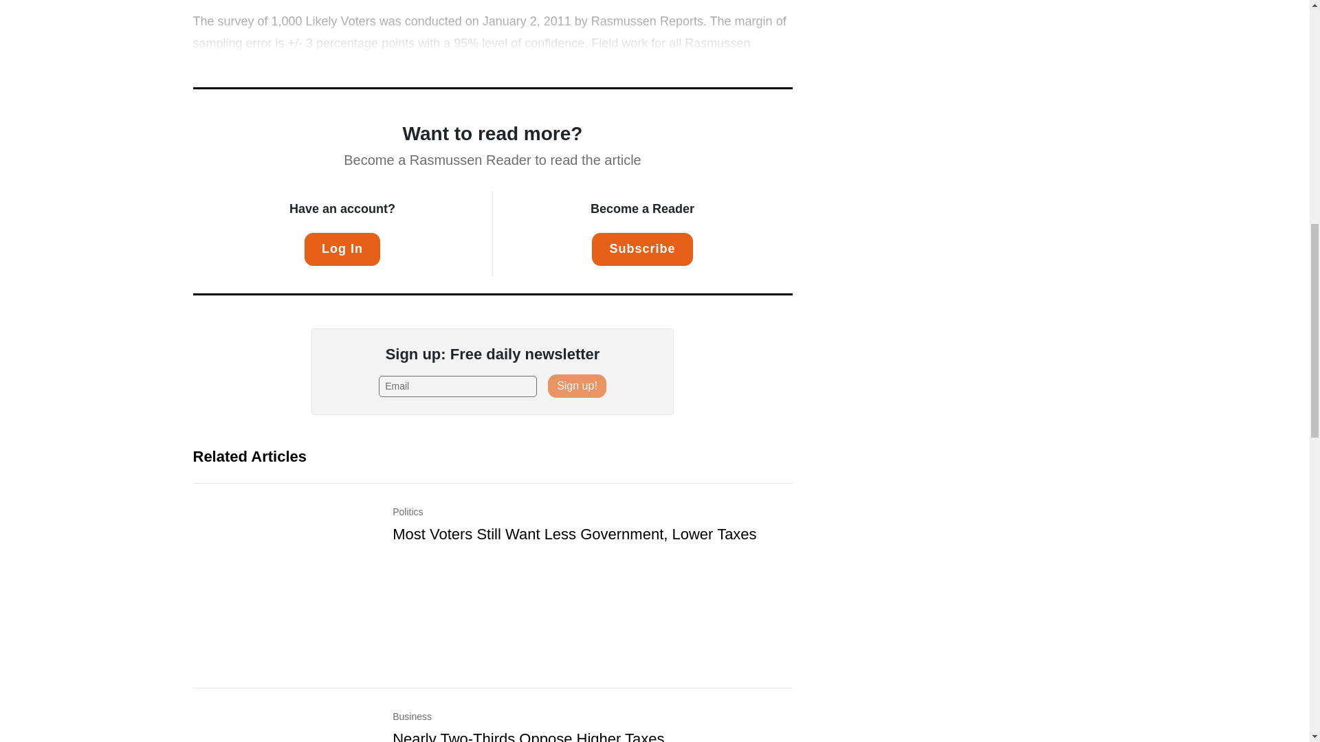 This screenshot has height=742, width=1320. Describe the element at coordinates (641, 249) in the screenshot. I see `Subscribe` at that location.